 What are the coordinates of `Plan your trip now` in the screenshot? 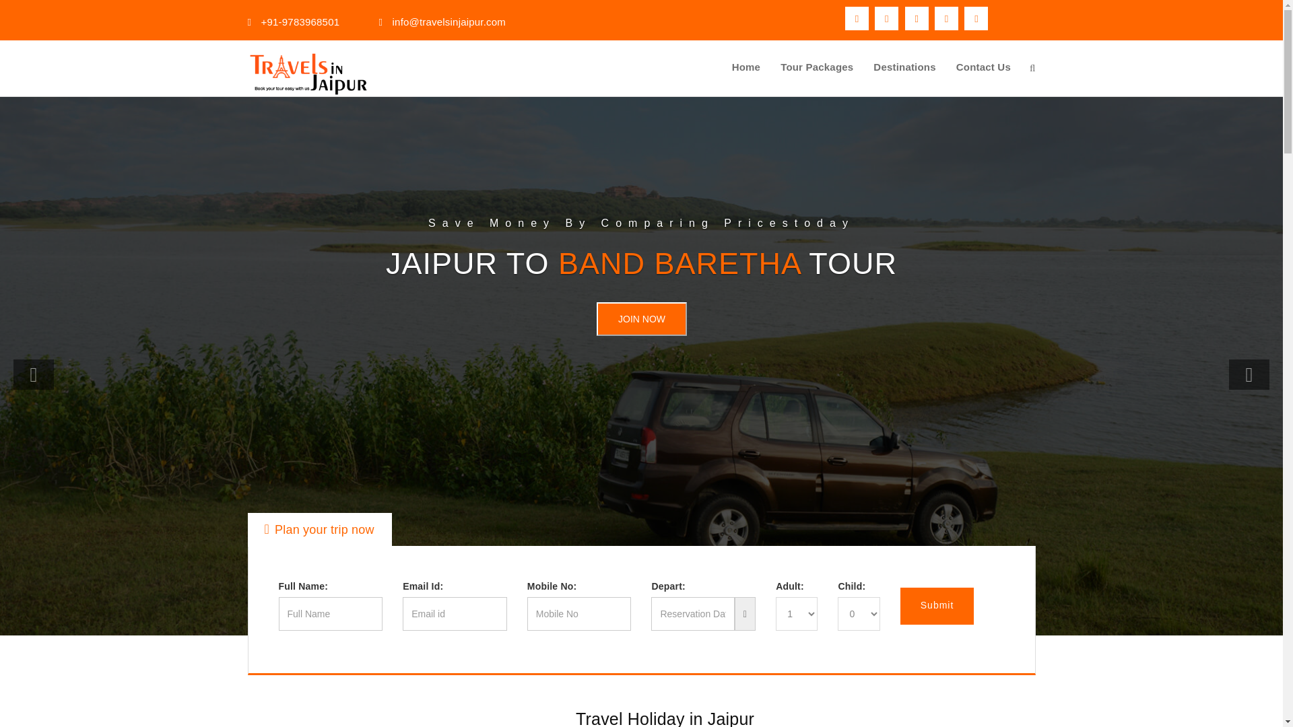 It's located at (319, 530).